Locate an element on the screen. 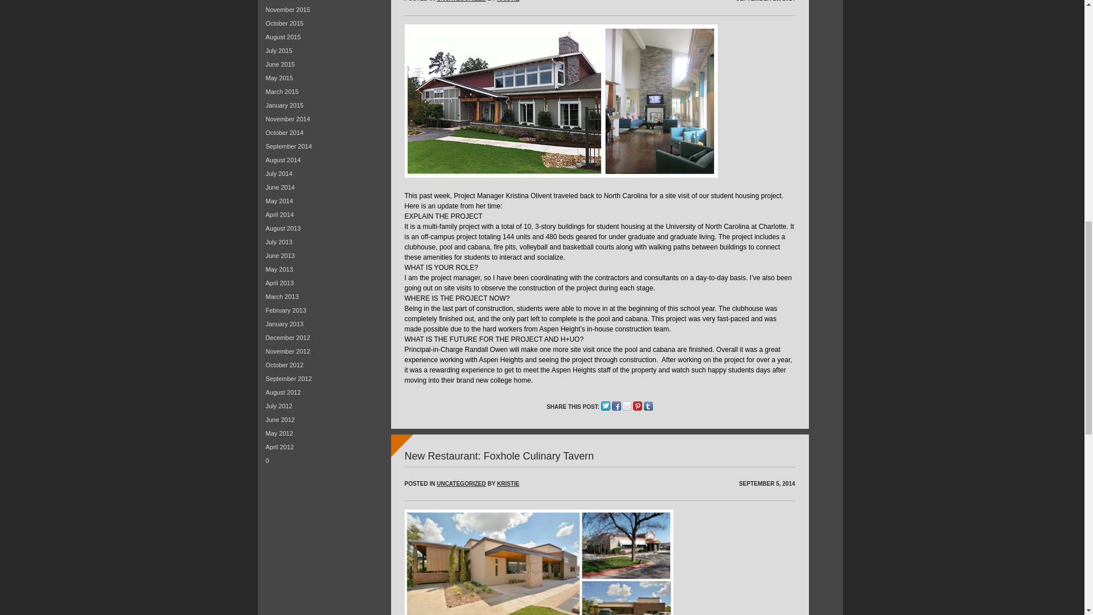 The height and width of the screenshot is (615, 1093). November 2015 is located at coordinates (287, 9).